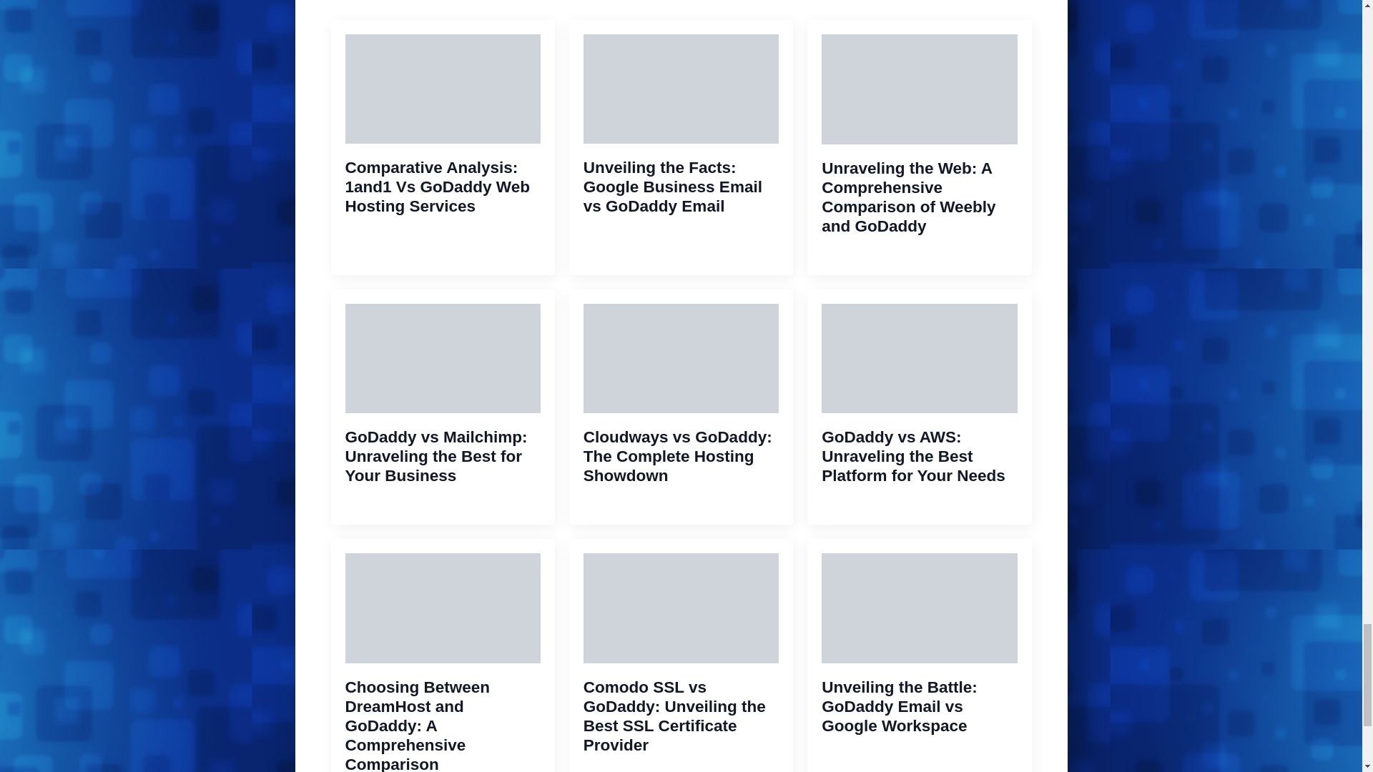  Describe the element at coordinates (442, 187) in the screenshot. I see `Comparative Analysis: 1and1 Vs GoDaddy Web Hosting Services` at that location.